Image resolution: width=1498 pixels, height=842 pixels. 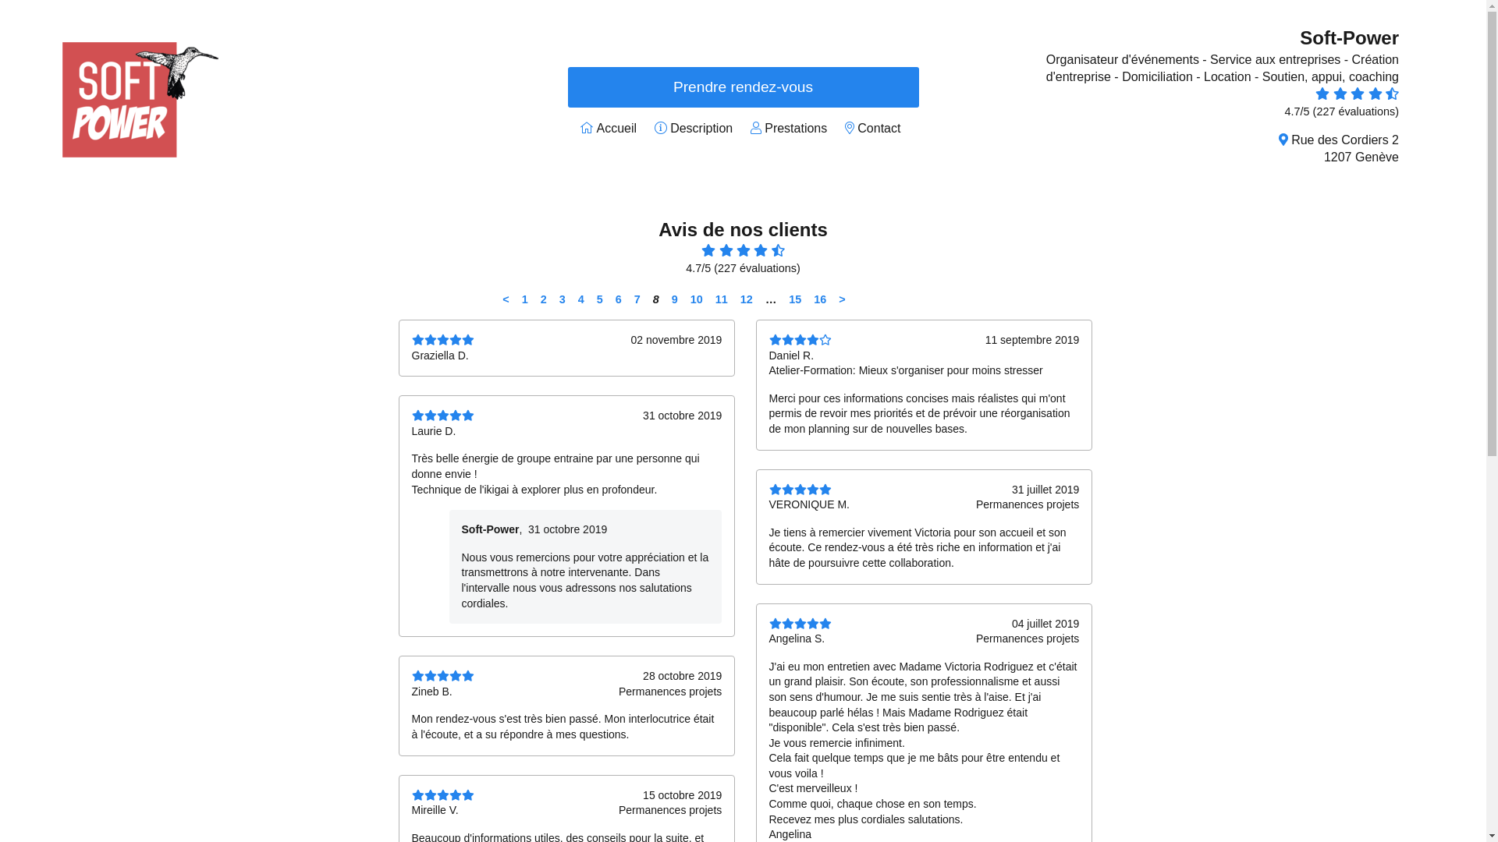 What do you see at coordinates (581, 299) in the screenshot?
I see `4` at bounding box center [581, 299].